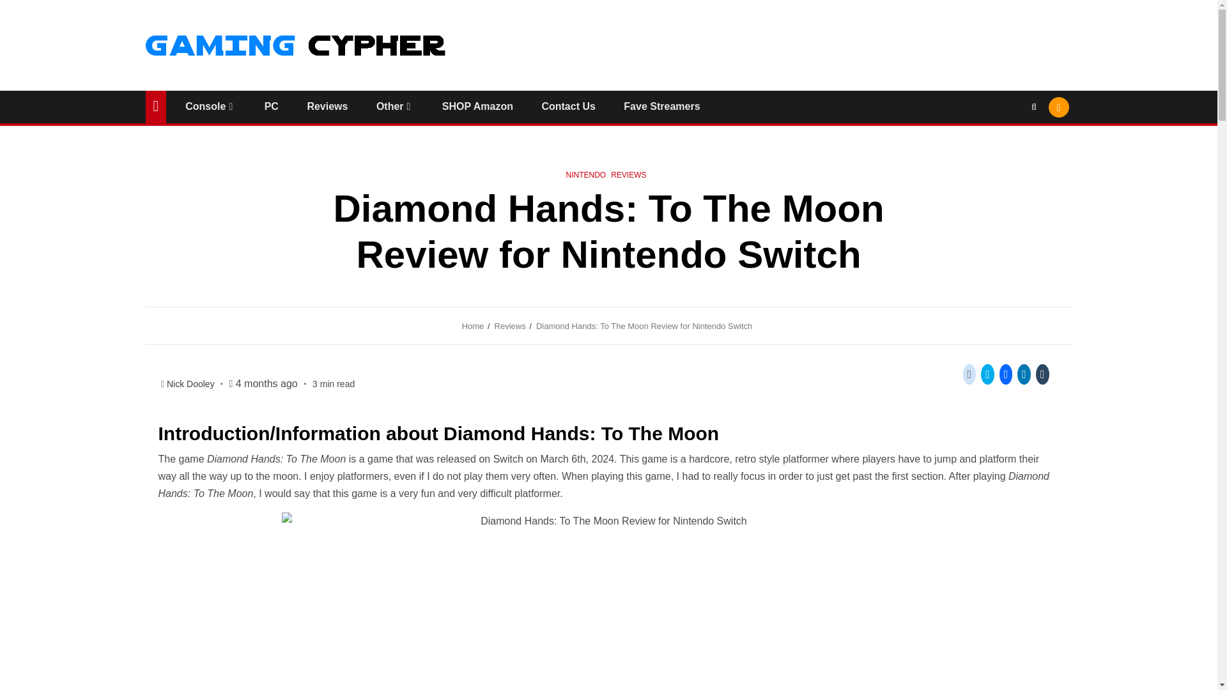  Describe the element at coordinates (327, 106) in the screenshot. I see `Reviews` at that location.